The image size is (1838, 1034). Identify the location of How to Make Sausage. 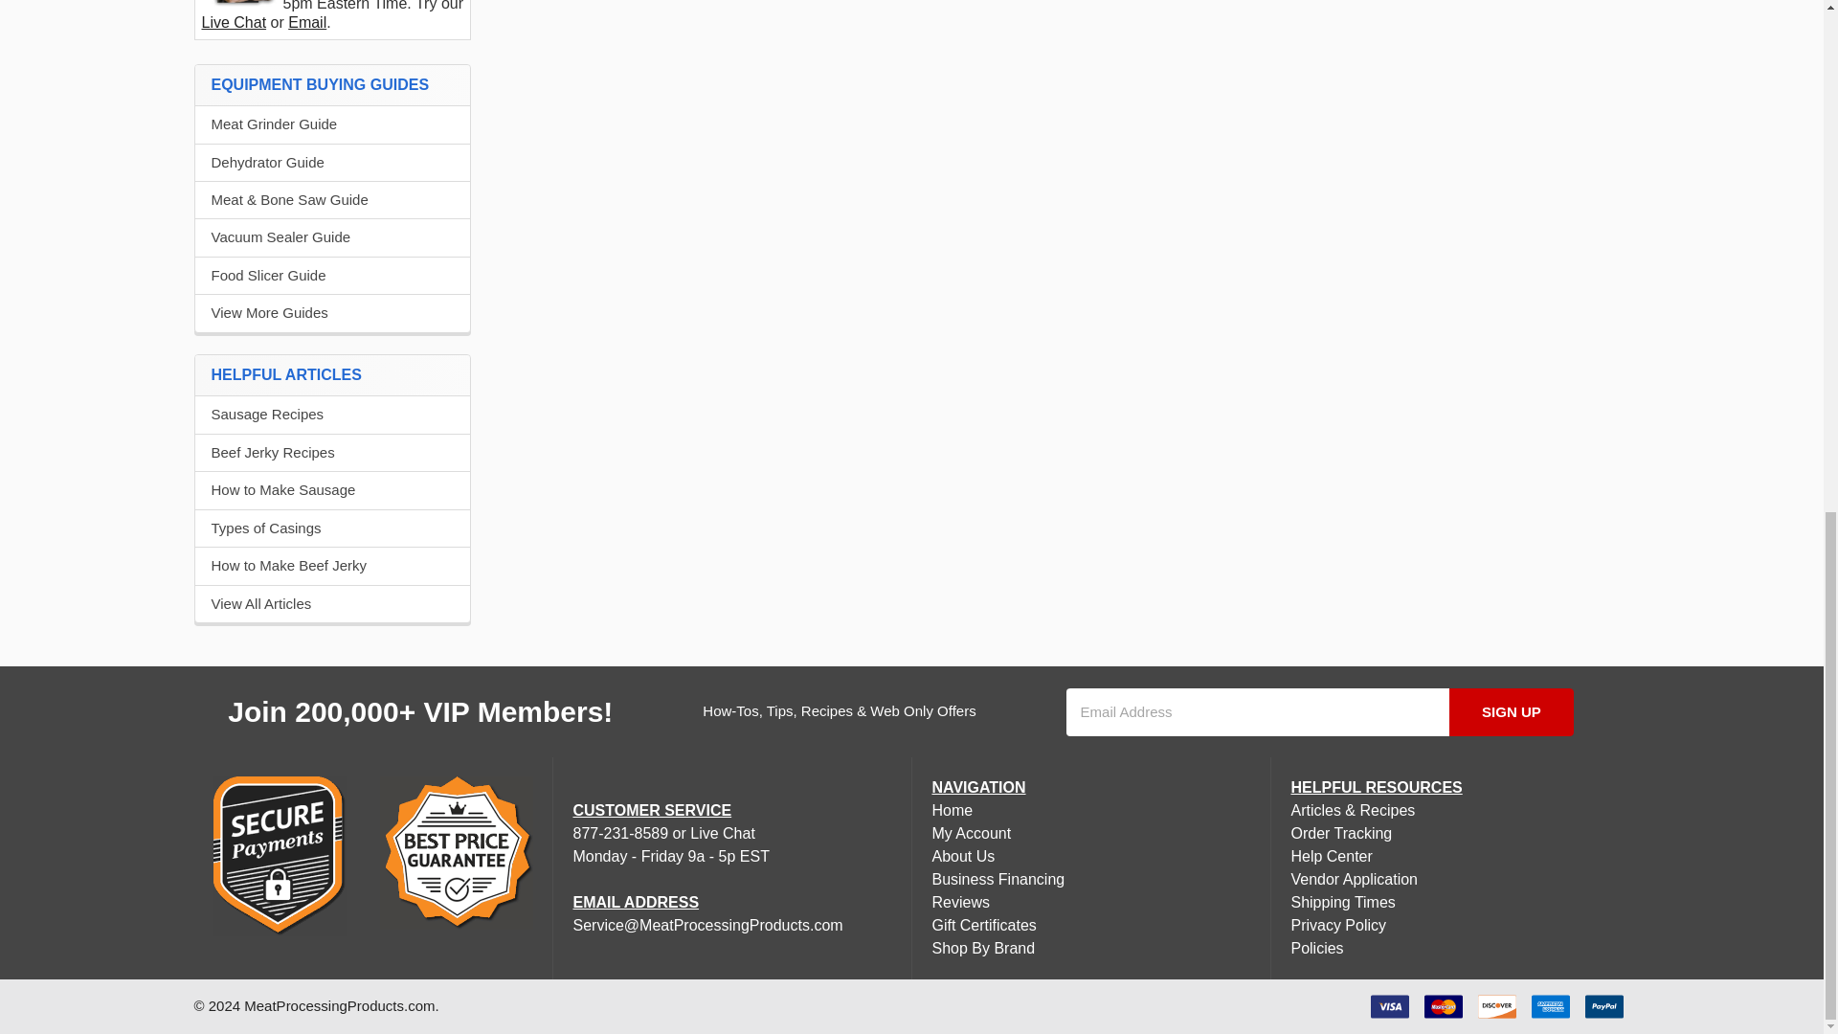
(332, 490).